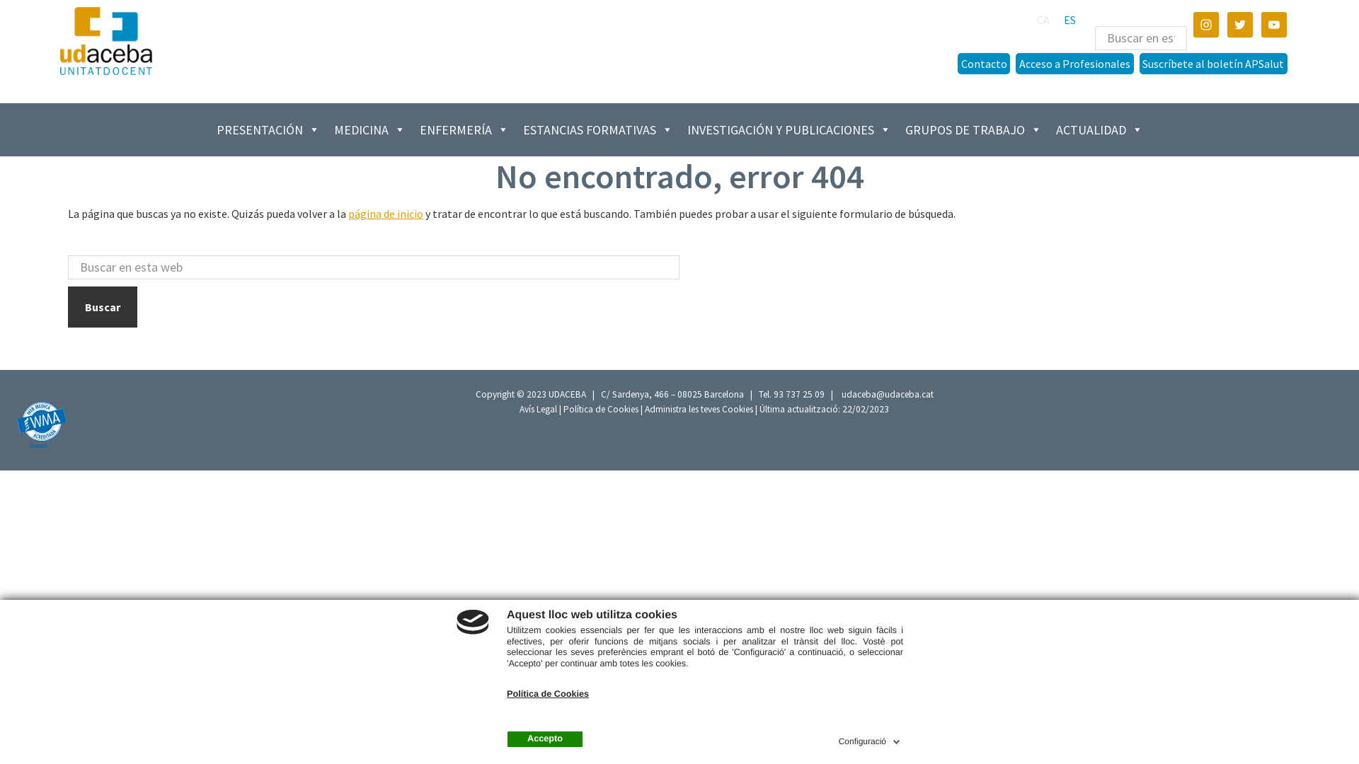 This screenshot has width=1359, height=764. Describe the element at coordinates (984, 64) in the screenshot. I see `Contacto` at that location.